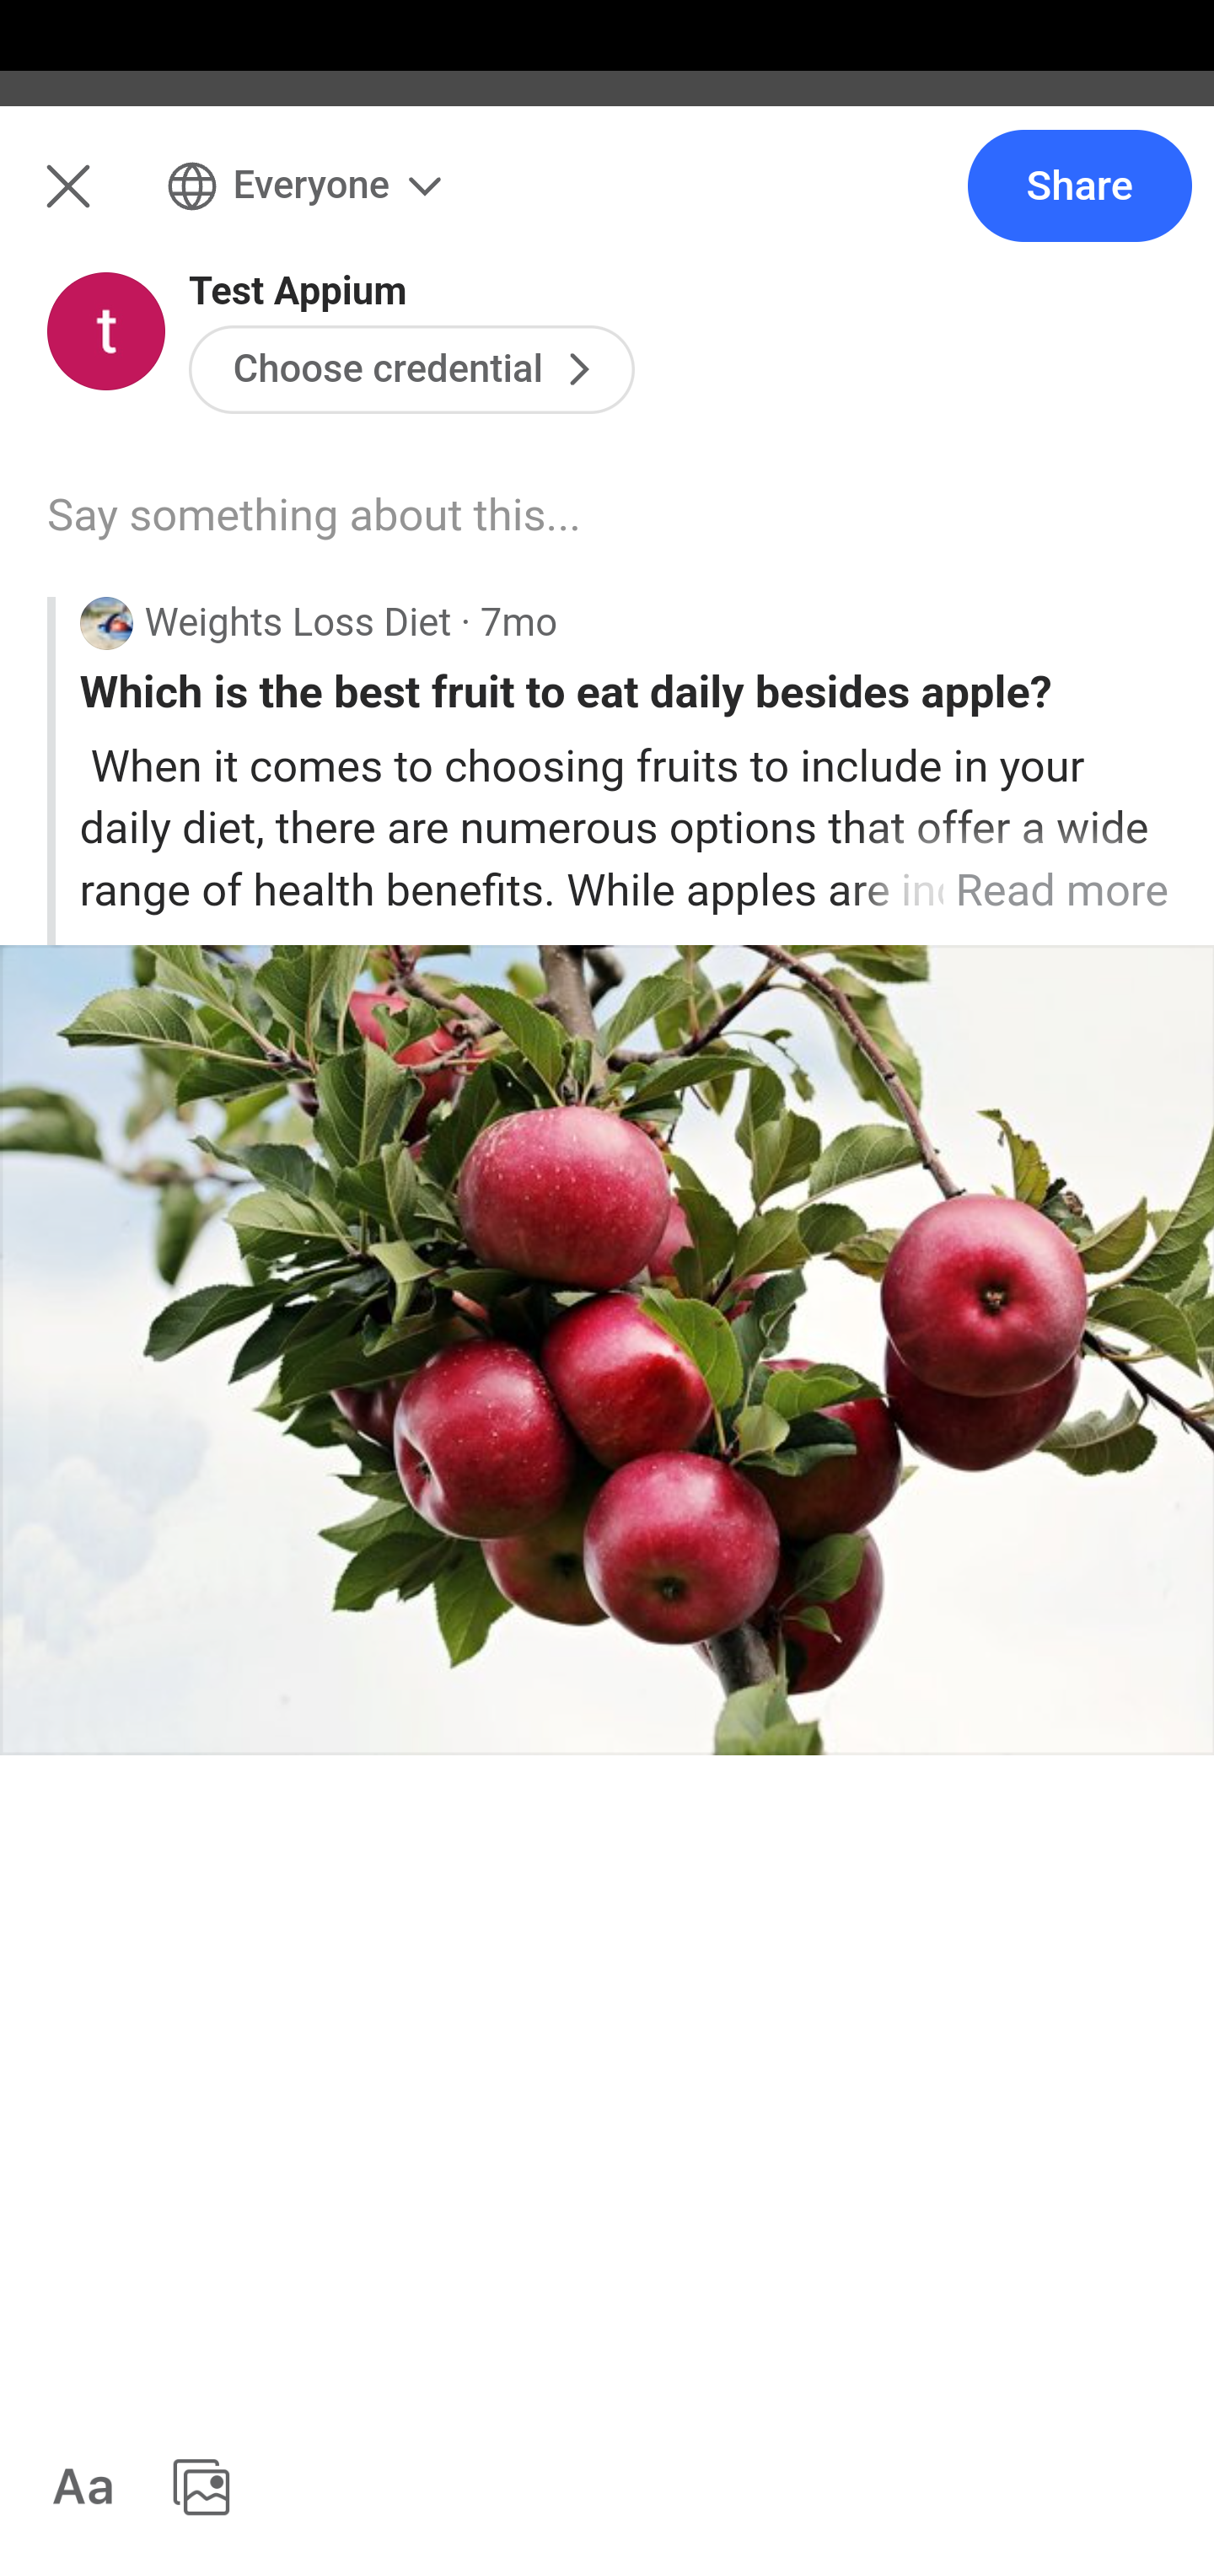  I want to click on Me Home Search Add, so click(607, 205).